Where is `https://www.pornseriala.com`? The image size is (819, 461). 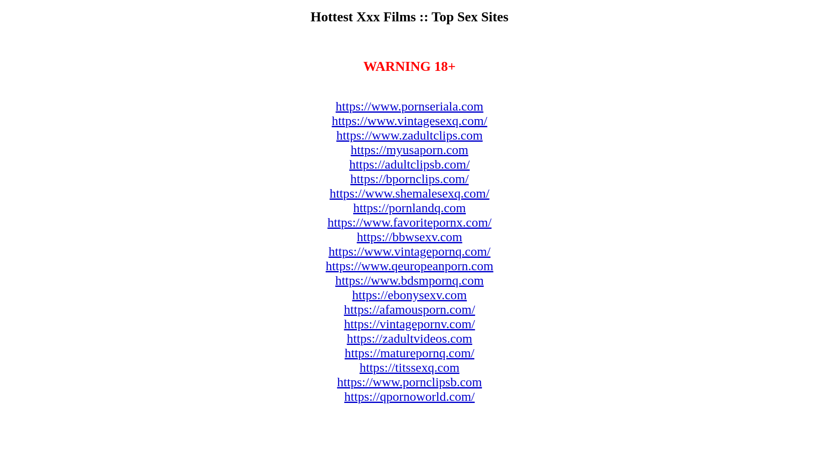 https://www.pornseriala.com is located at coordinates (409, 106).